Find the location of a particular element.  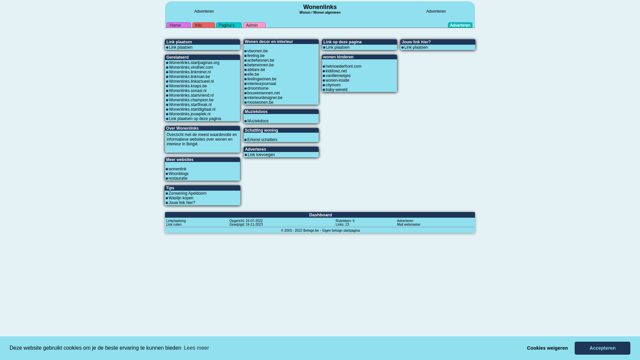

mooiwonen.be is located at coordinates (260, 102).